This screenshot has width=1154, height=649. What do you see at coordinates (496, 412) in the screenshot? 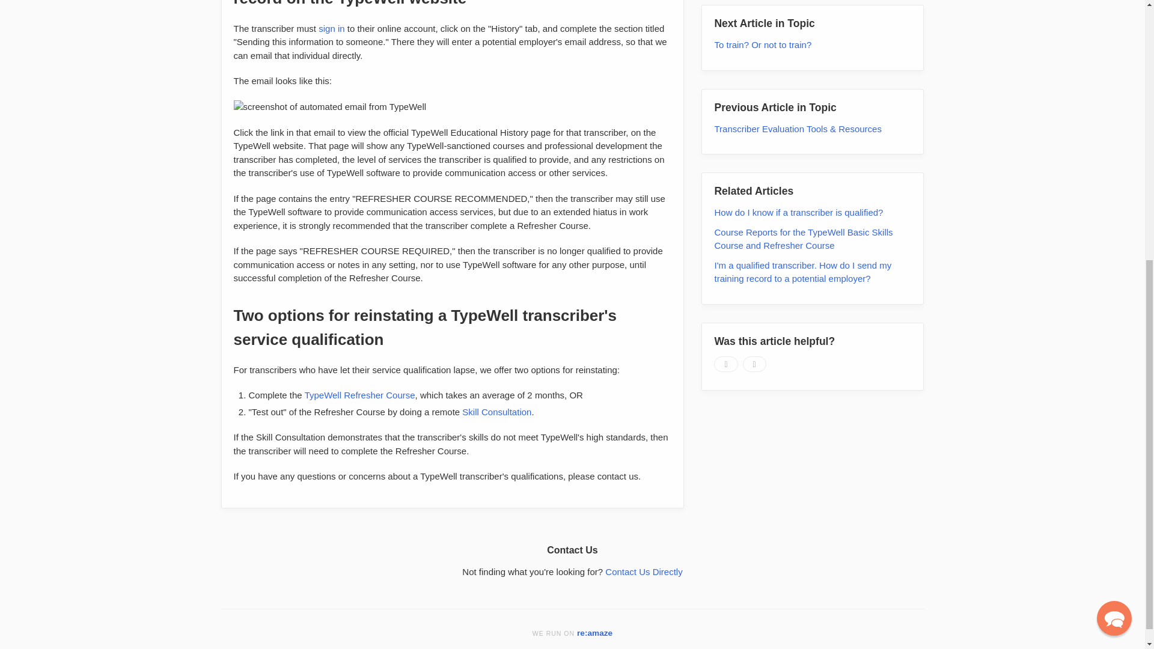
I see `Skill Consultation` at bounding box center [496, 412].